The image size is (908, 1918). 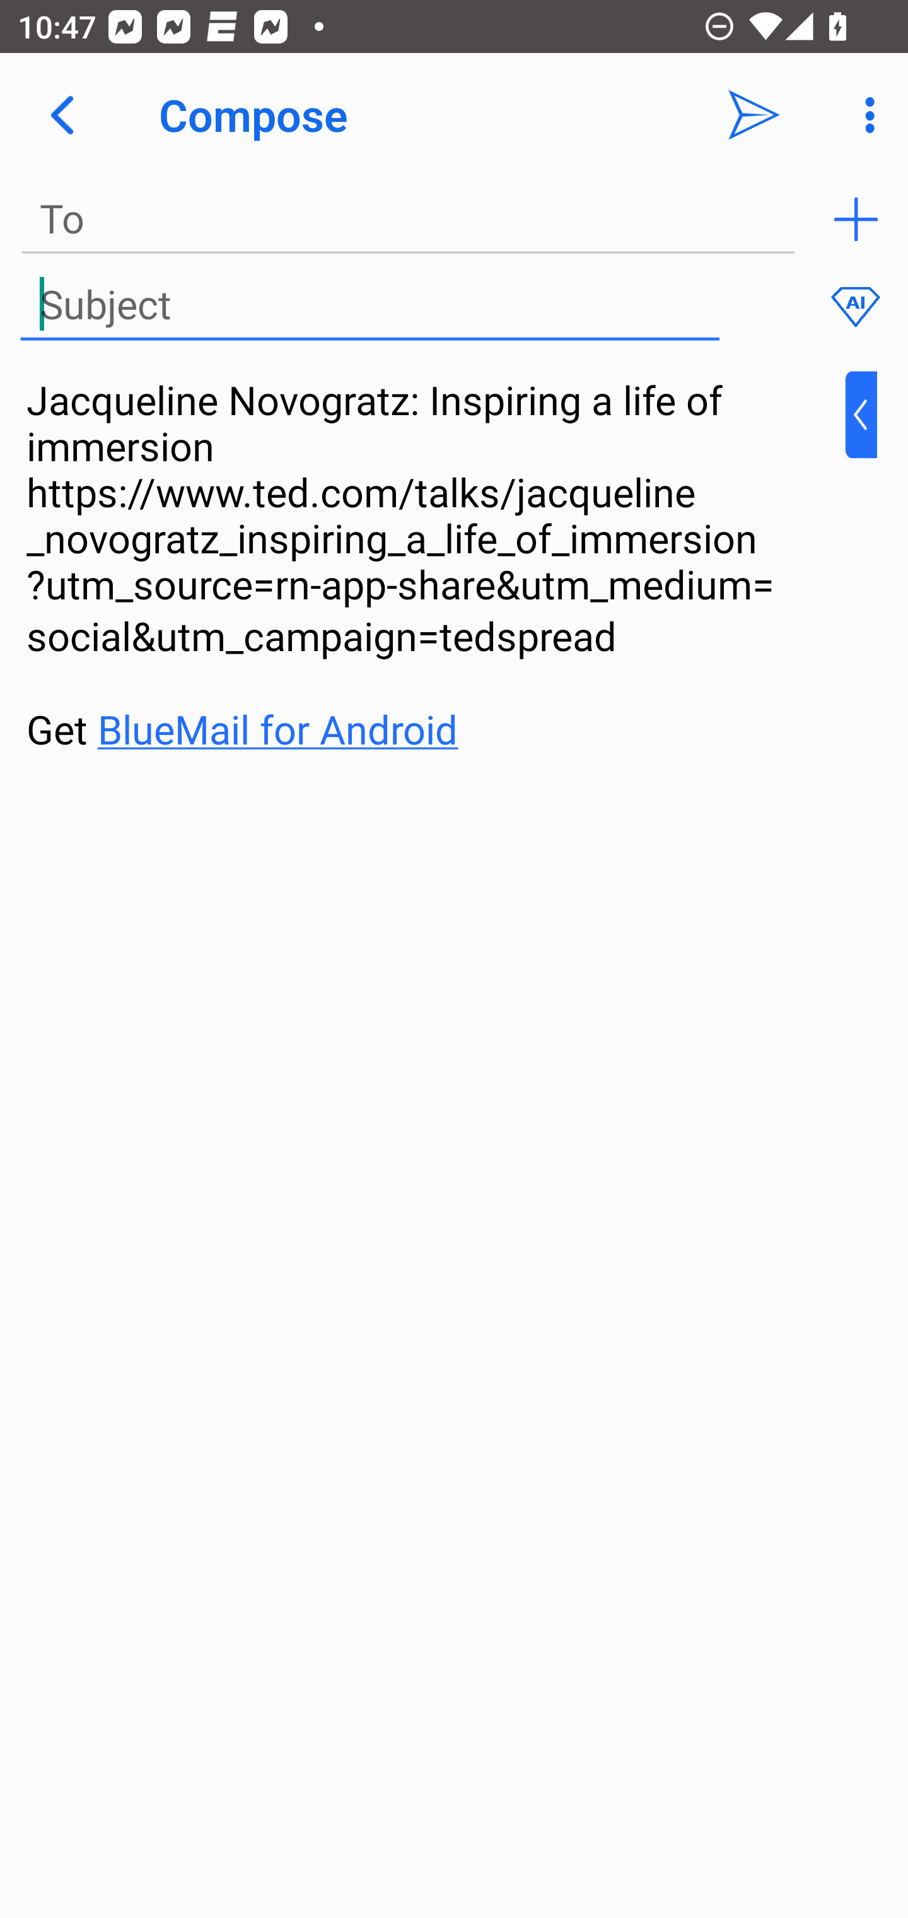 What do you see at coordinates (62, 115) in the screenshot?
I see `Navigate up` at bounding box center [62, 115].